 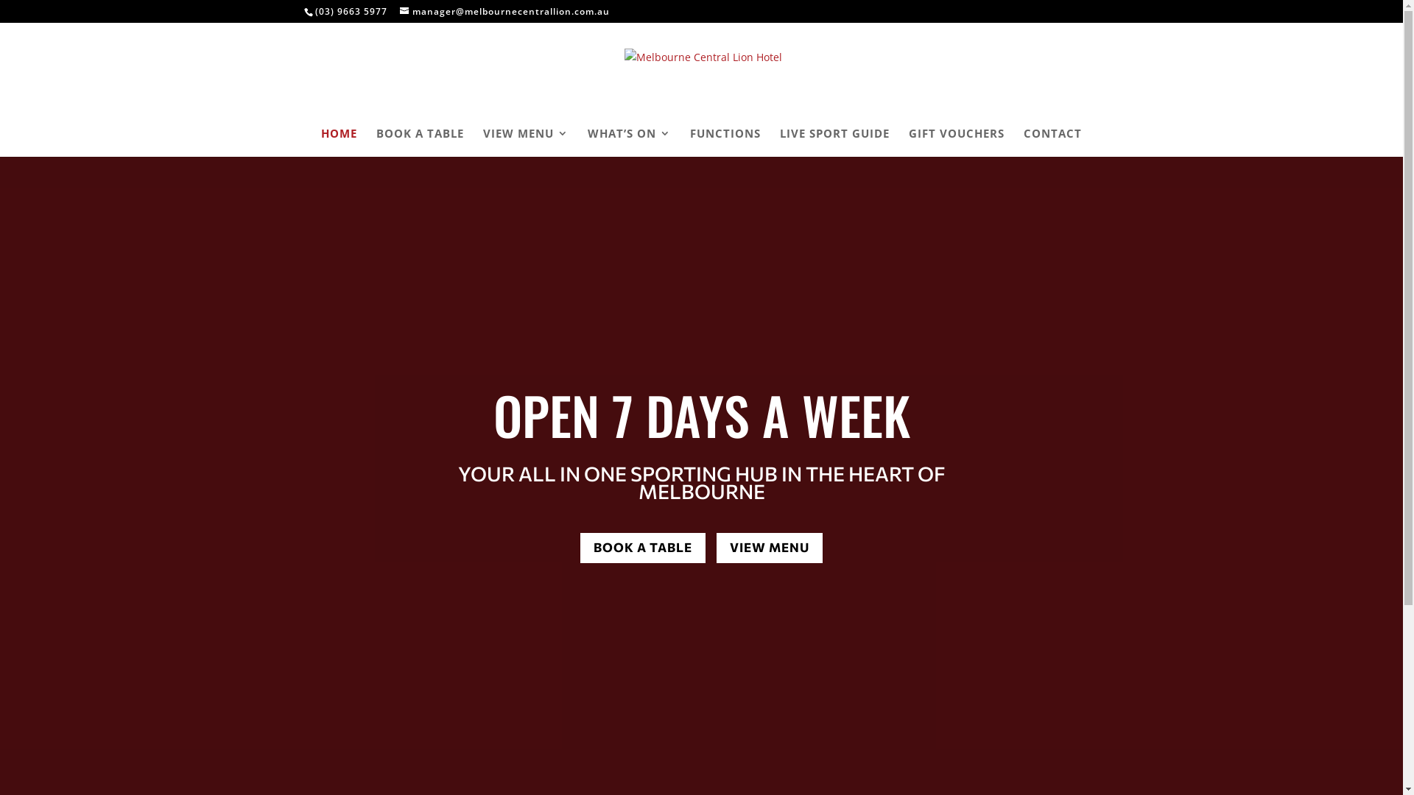 I want to click on GIFT VOUCHERS, so click(x=957, y=143).